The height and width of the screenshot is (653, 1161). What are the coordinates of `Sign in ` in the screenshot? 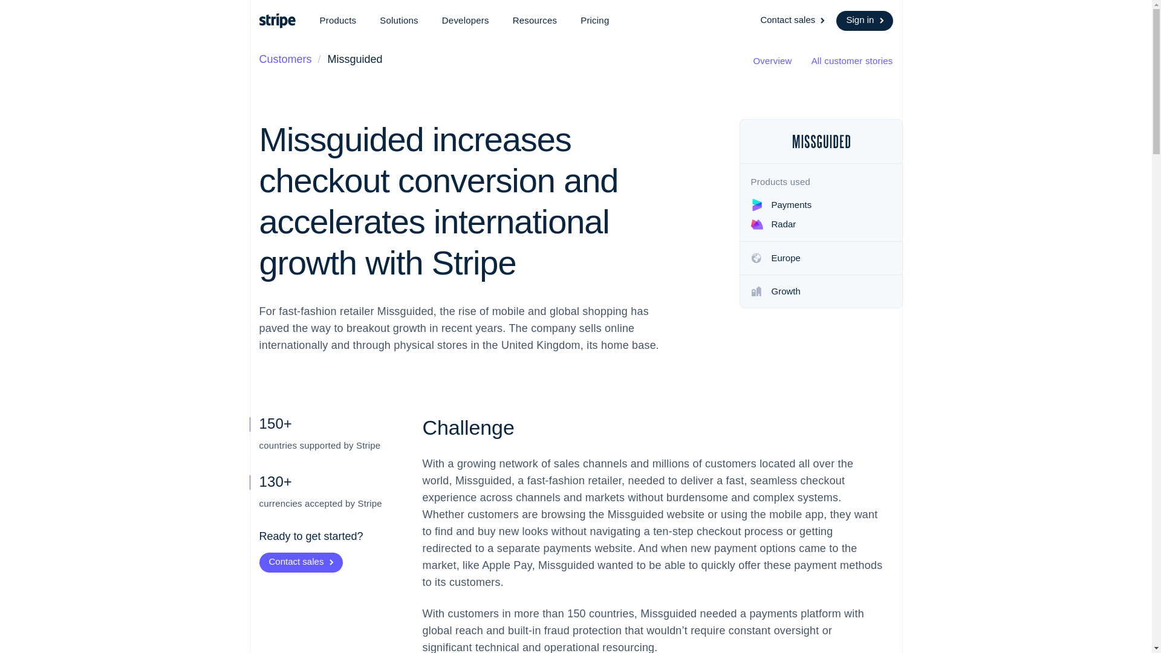 It's located at (864, 21).